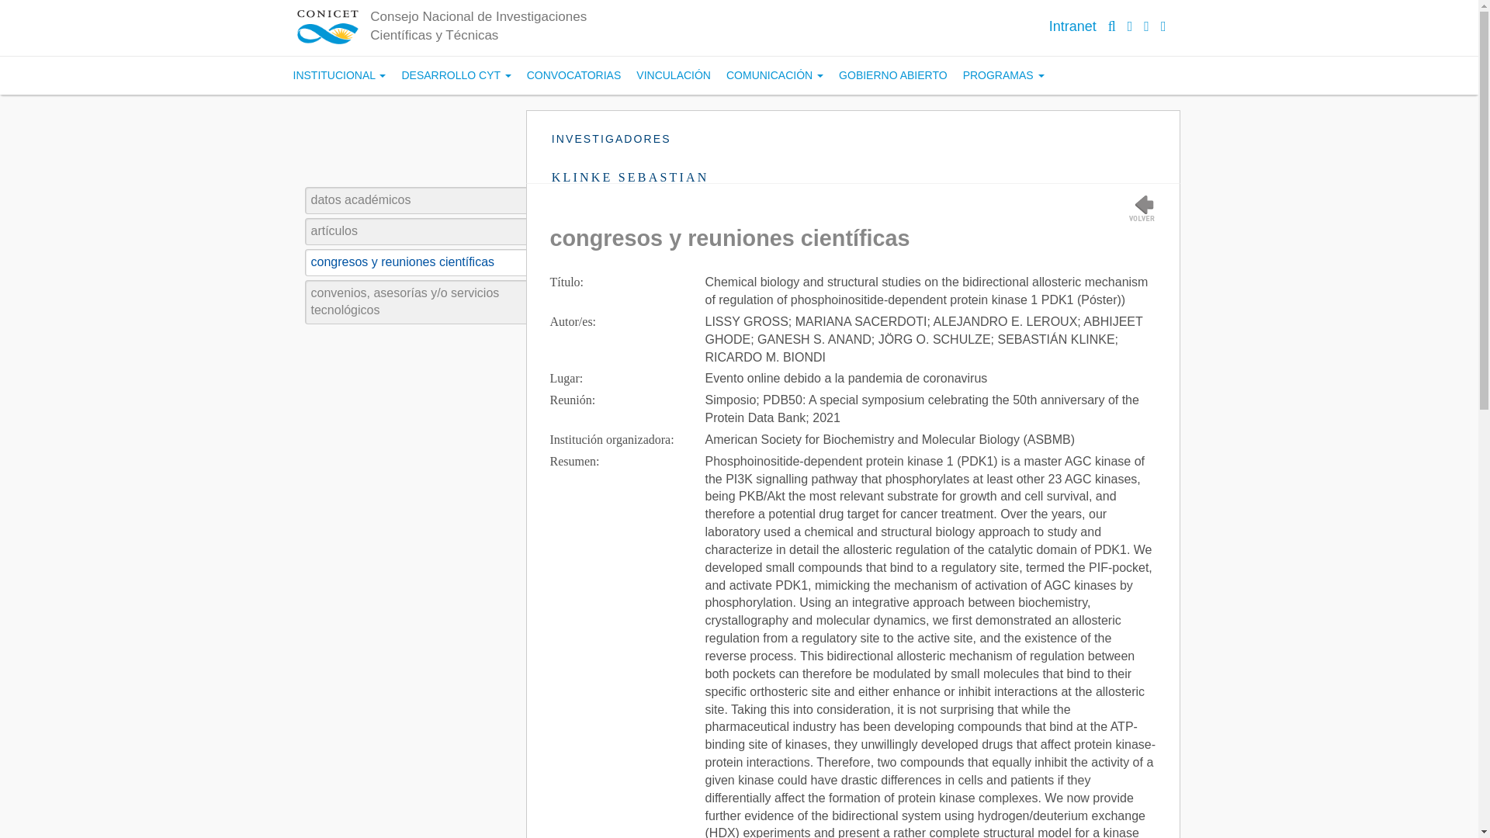 This screenshot has height=838, width=1490. I want to click on Intranet, so click(1072, 26).